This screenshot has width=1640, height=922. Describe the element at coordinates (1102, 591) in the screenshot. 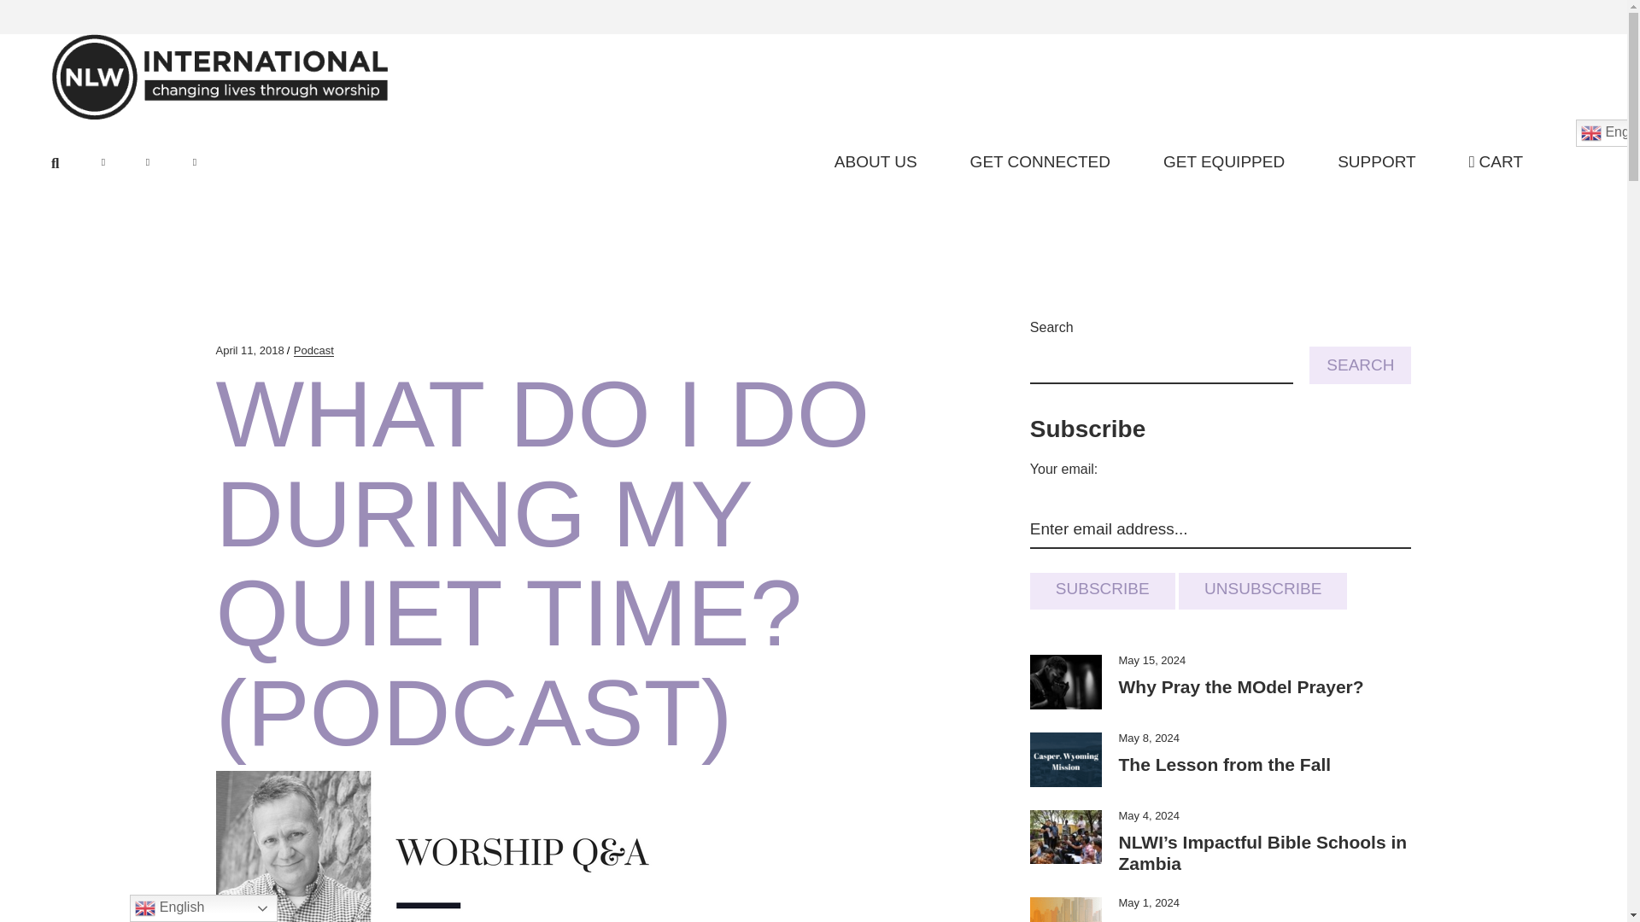

I see `Subscribe` at that location.